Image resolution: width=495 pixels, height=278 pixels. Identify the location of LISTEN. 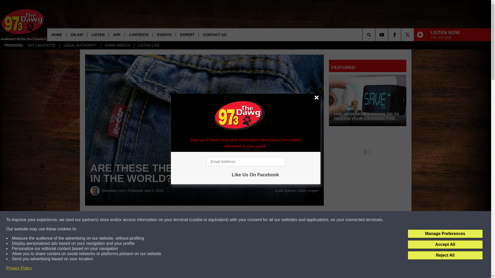
(97, 34).